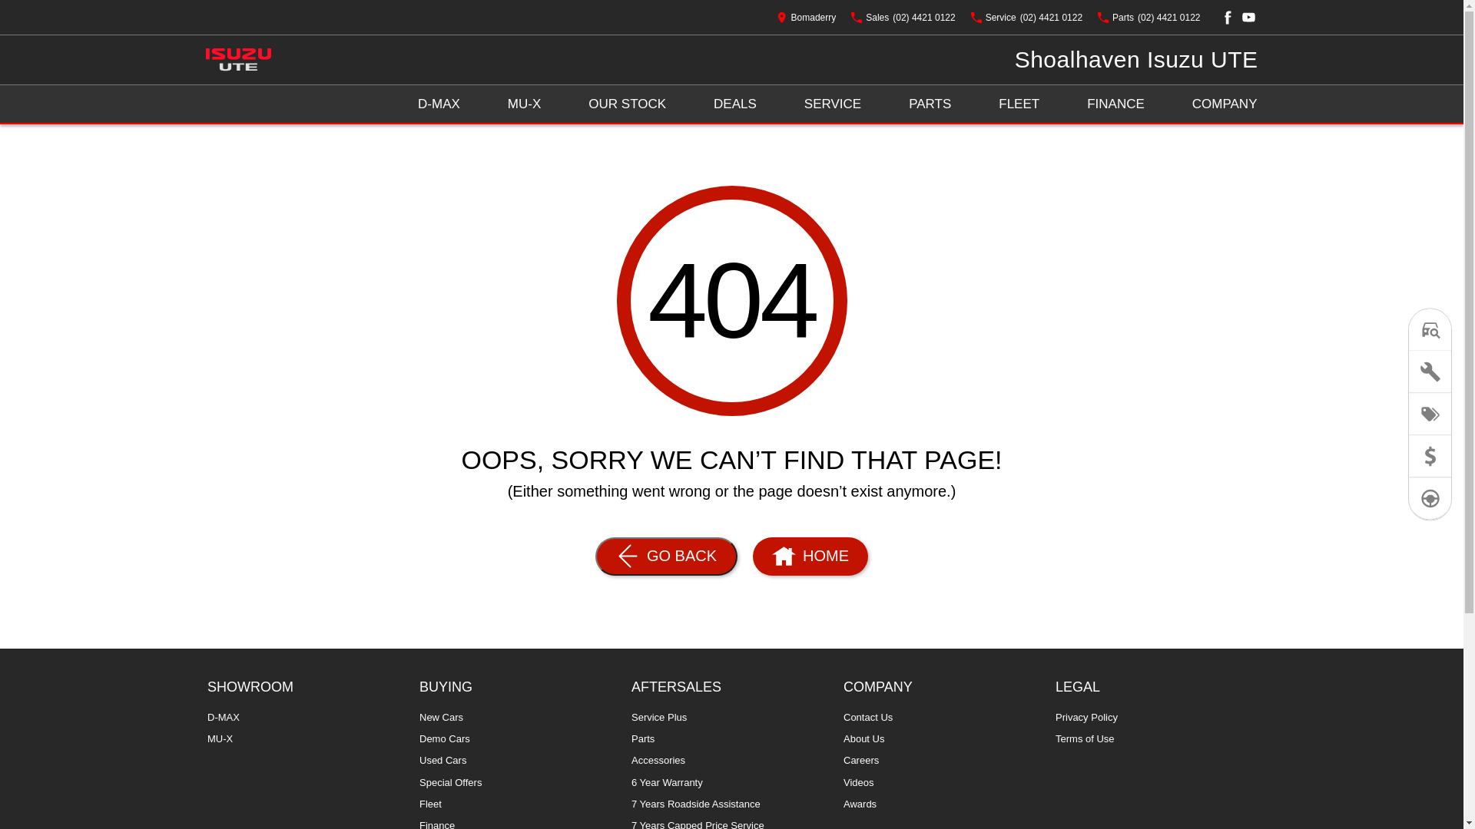  I want to click on Used Cars, so click(442, 765).